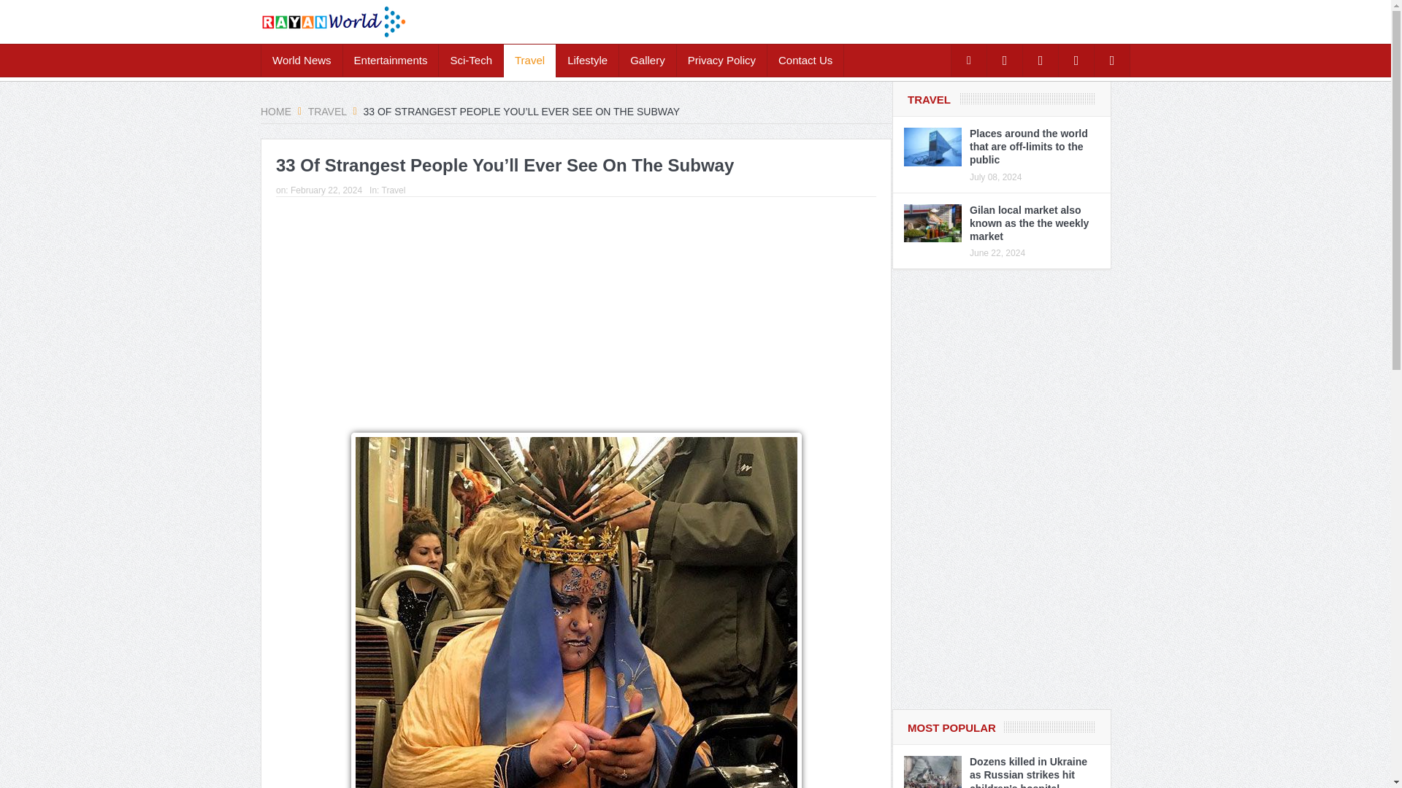 This screenshot has width=1402, height=788. I want to click on Gallery, so click(647, 60).